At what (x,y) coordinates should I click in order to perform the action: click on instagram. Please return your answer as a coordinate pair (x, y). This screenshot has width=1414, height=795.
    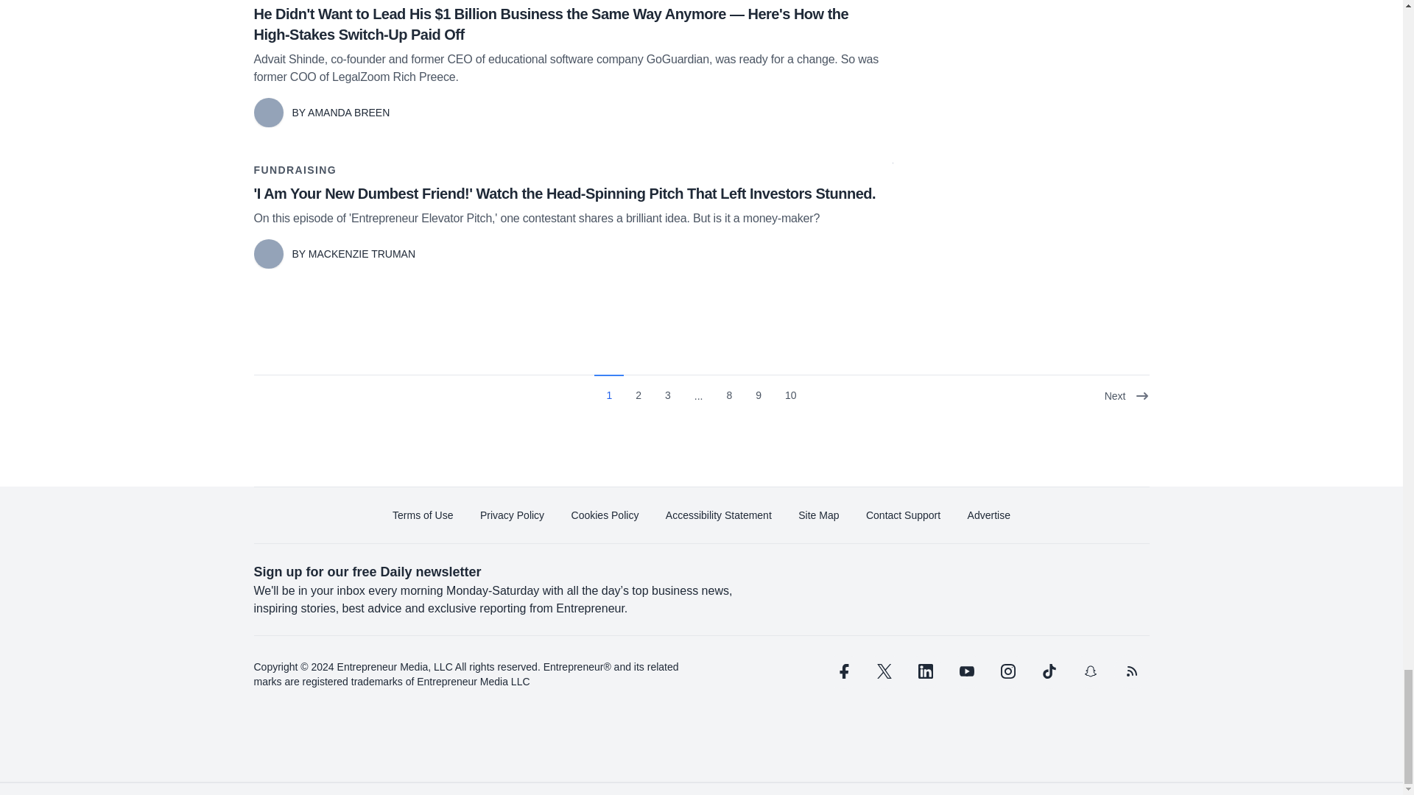
    Looking at the image, I should click on (1007, 670).